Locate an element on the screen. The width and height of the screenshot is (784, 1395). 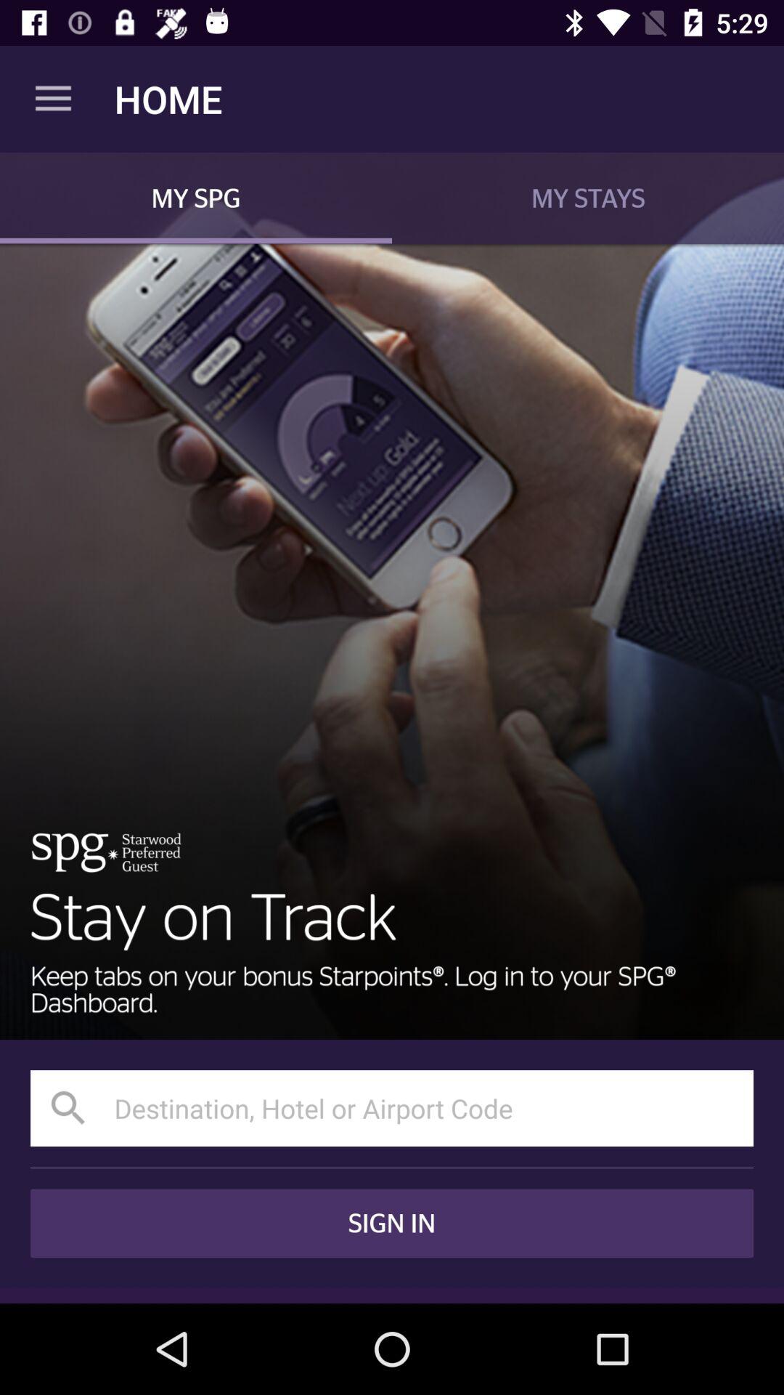
input text is located at coordinates (392, 1109).